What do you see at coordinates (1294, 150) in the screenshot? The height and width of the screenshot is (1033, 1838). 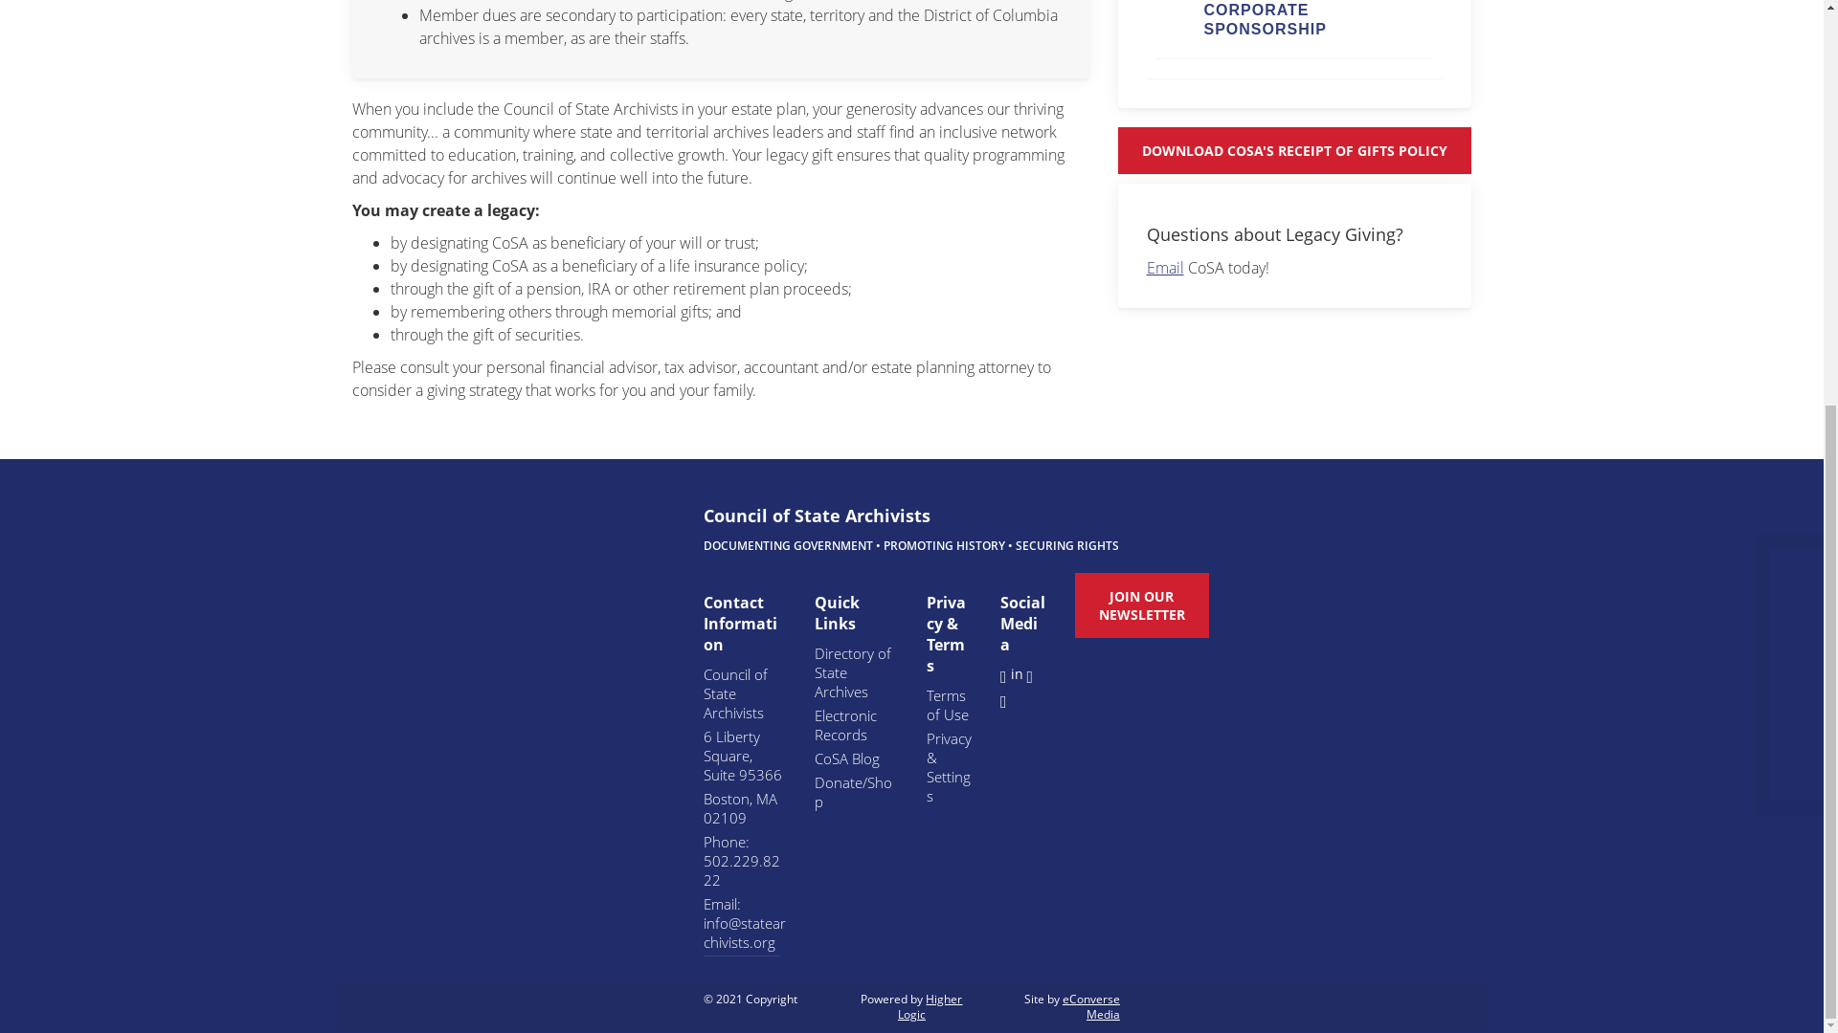 I see `PDF "CoSA's Bylaws 2020"` at bounding box center [1294, 150].